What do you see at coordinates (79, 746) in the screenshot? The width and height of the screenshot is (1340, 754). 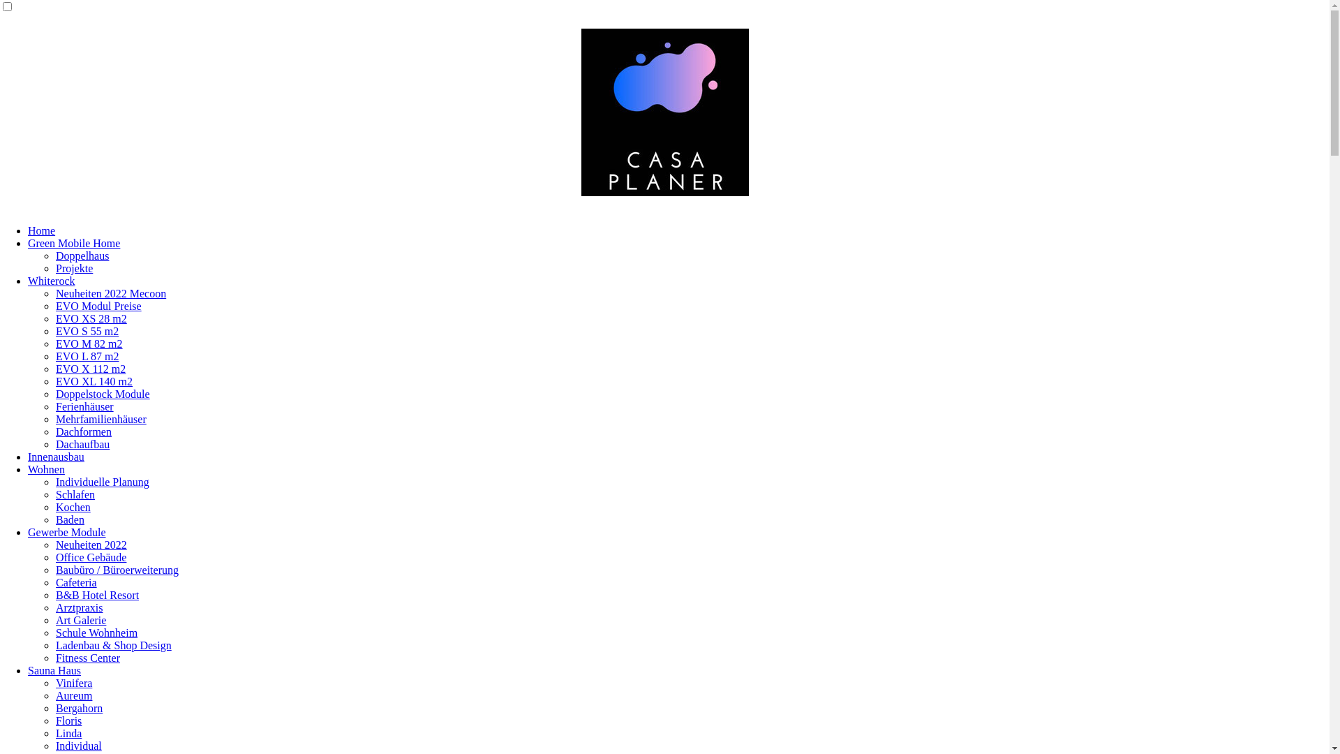 I see `Individual` at bounding box center [79, 746].